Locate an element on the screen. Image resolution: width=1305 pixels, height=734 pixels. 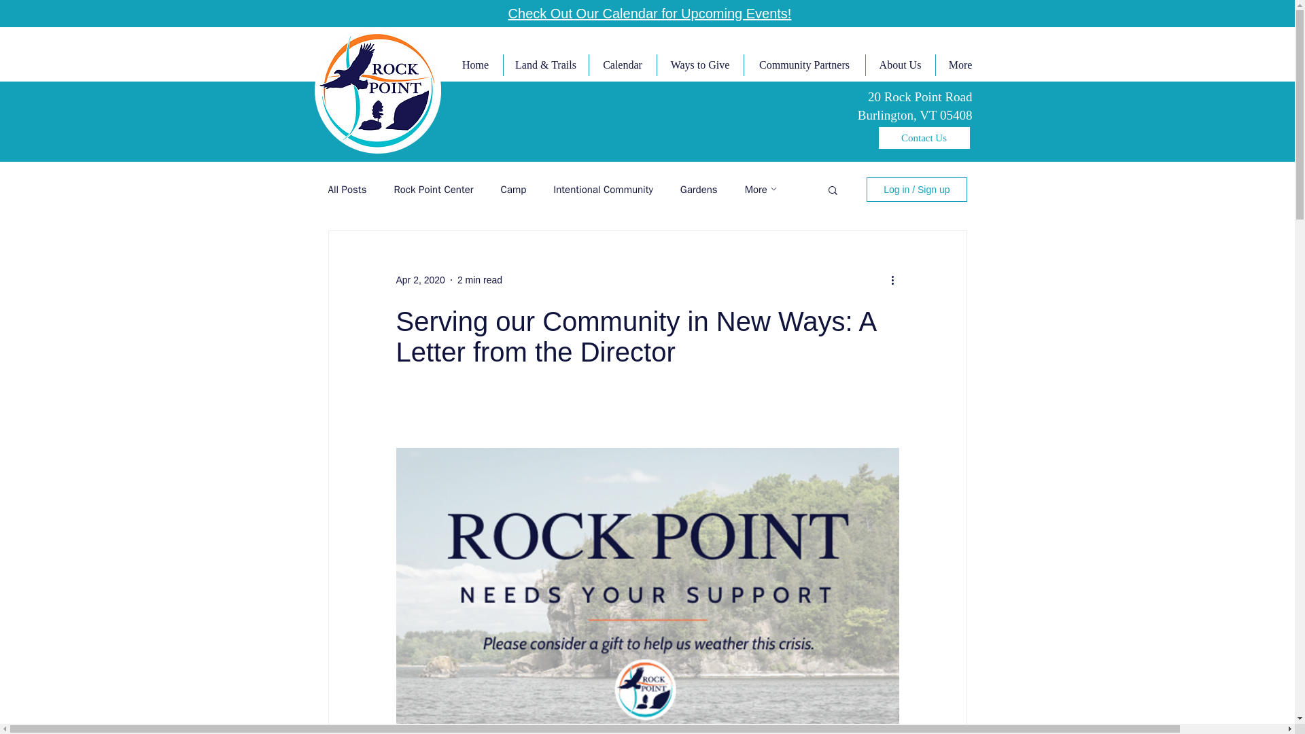
About Us is located at coordinates (899, 65).